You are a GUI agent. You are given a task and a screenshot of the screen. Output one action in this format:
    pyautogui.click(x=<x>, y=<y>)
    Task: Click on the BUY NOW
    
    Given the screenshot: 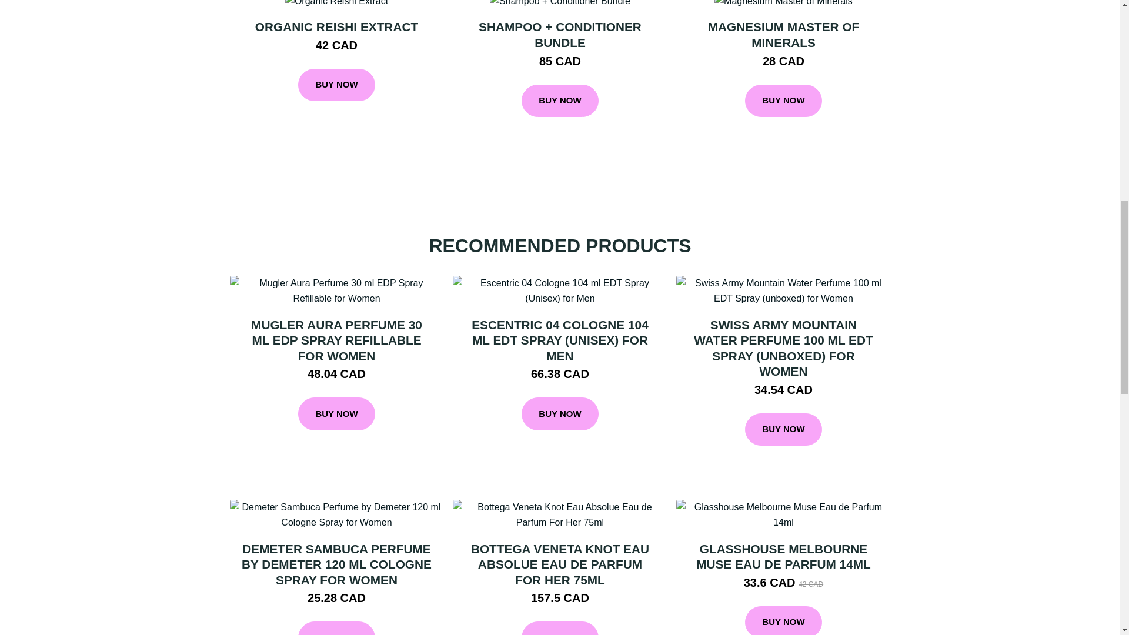 What is the action you would take?
    pyautogui.click(x=783, y=101)
    